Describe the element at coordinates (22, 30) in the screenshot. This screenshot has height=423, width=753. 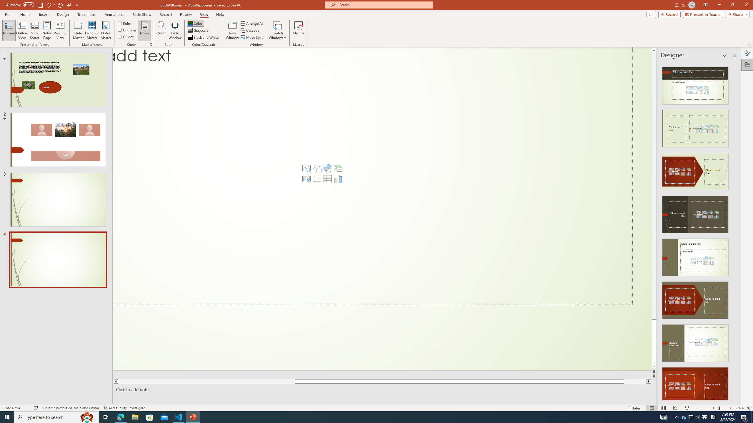
I see `Outline View` at that location.